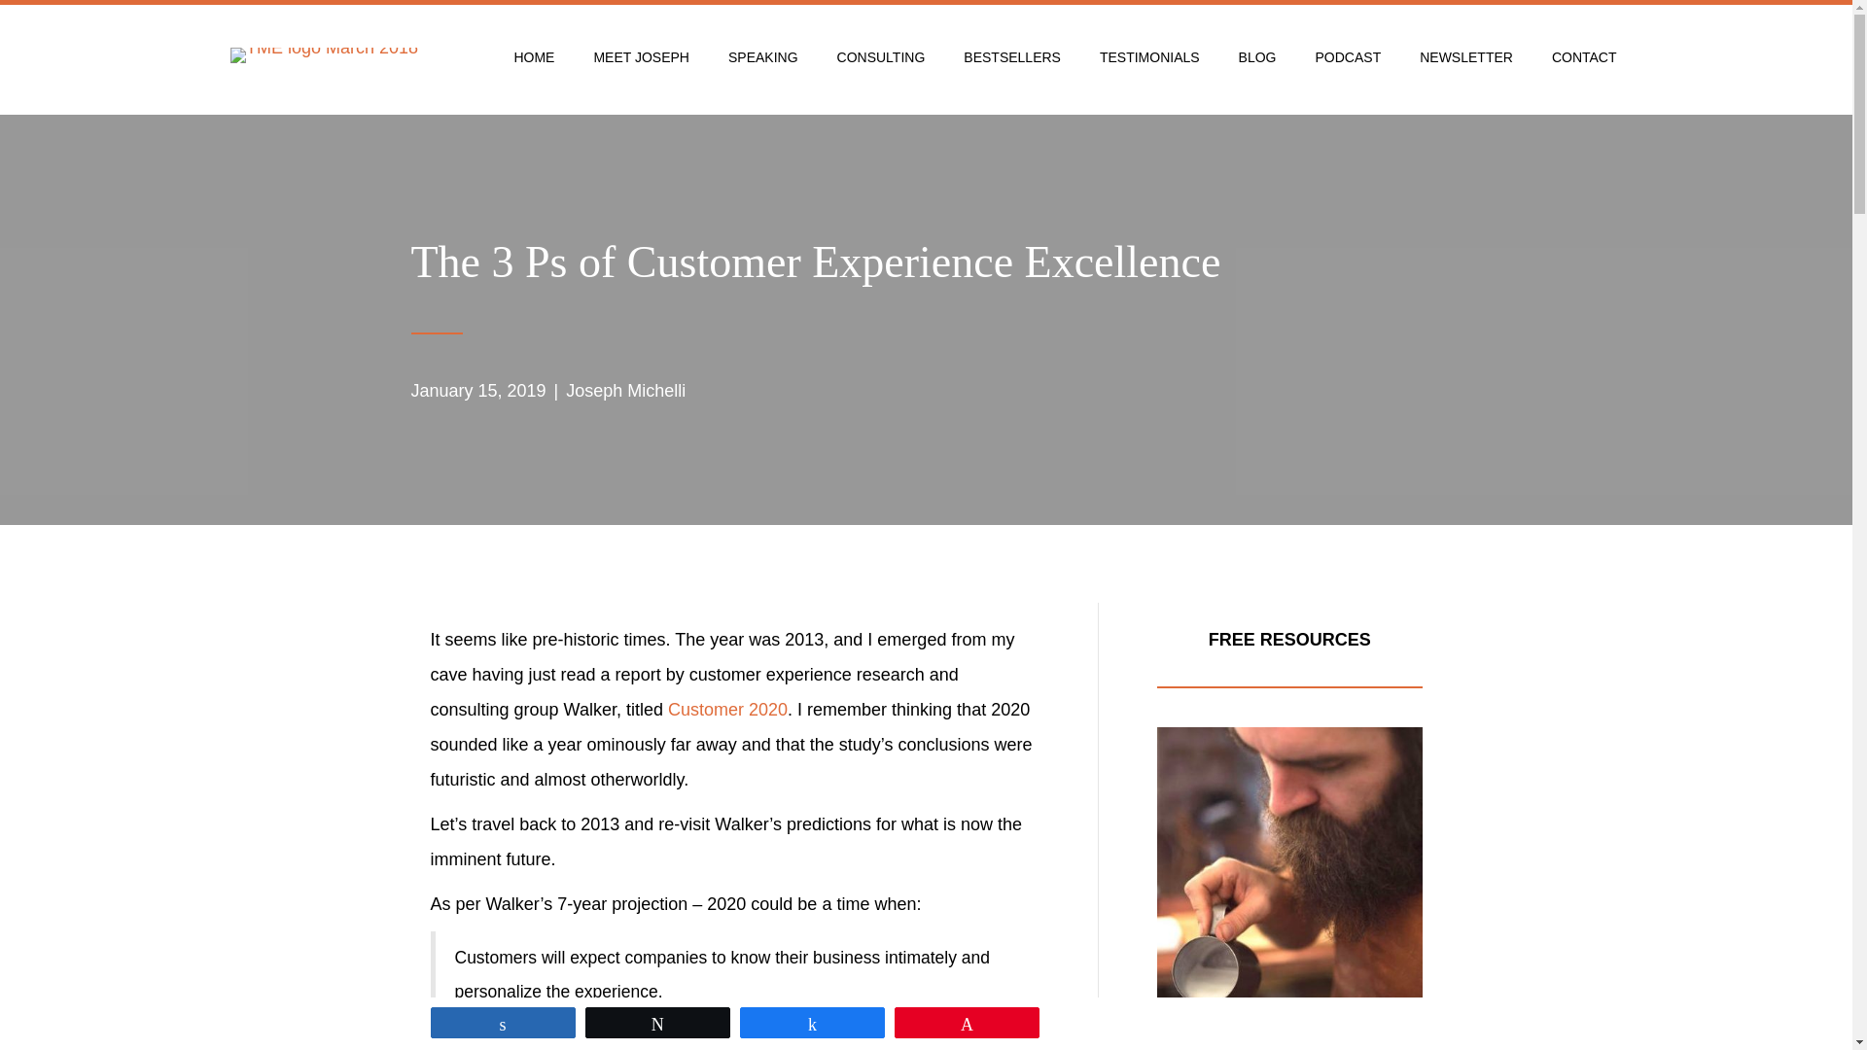 The image size is (1867, 1050). I want to click on HOME, so click(533, 56).